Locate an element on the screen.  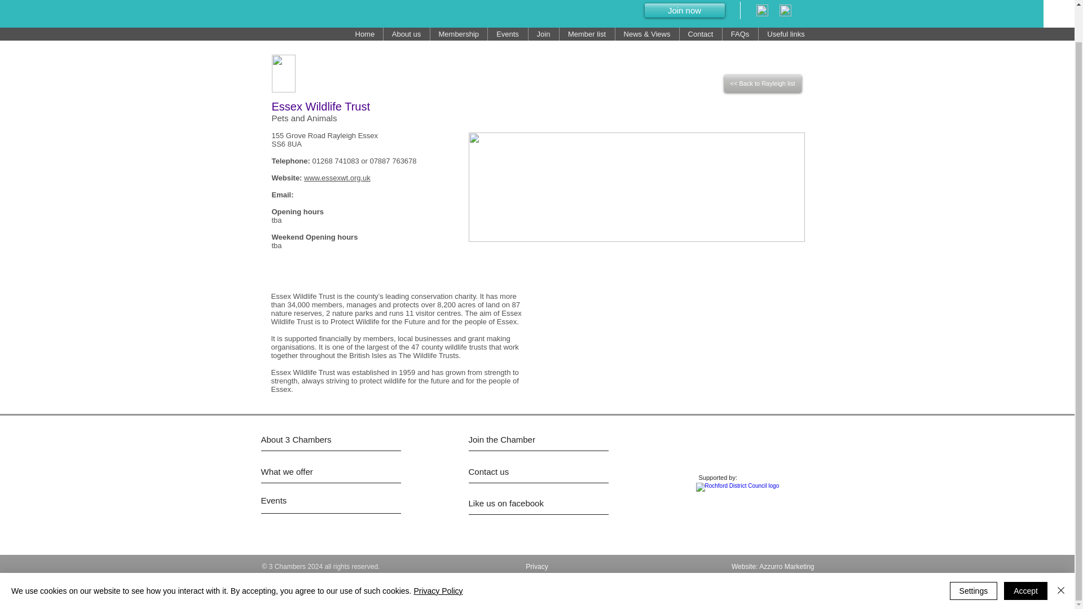
Contact us is located at coordinates (518, 471).